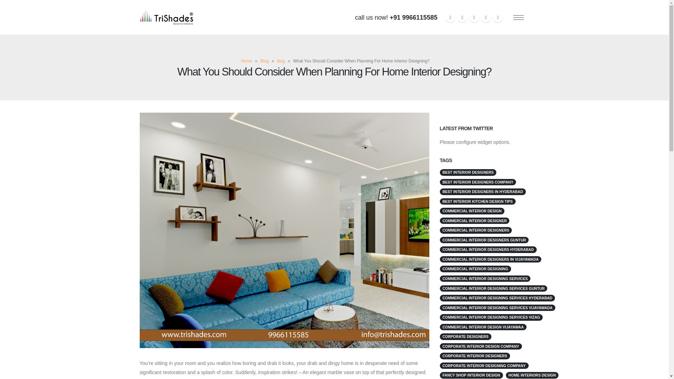  What do you see at coordinates (474, 17) in the screenshot?
I see `Pinterest` at bounding box center [474, 17].